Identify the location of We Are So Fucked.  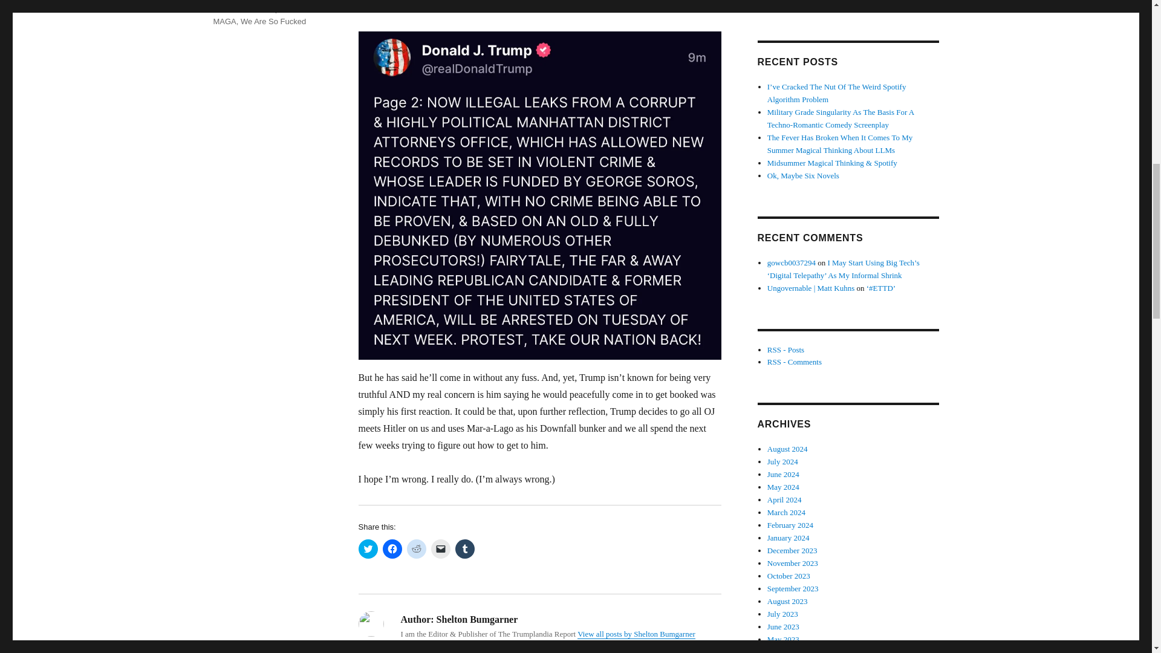
(273, 22).